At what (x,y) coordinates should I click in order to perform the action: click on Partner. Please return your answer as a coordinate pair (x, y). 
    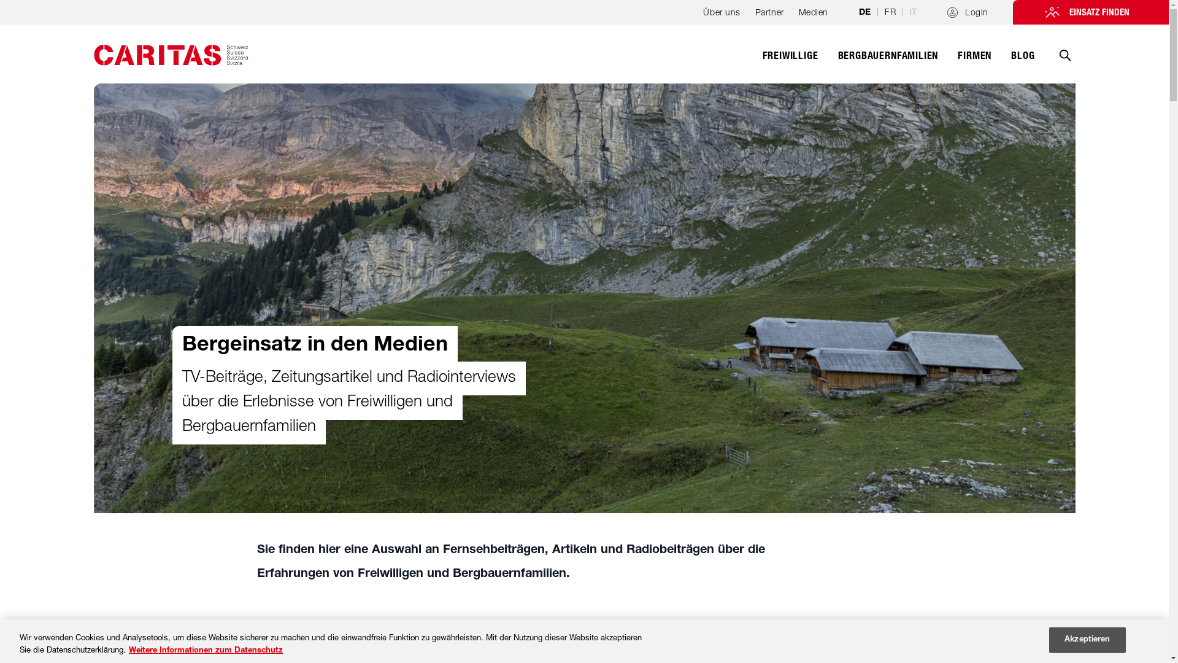
    Looking at the image, I should click on (769, 16).